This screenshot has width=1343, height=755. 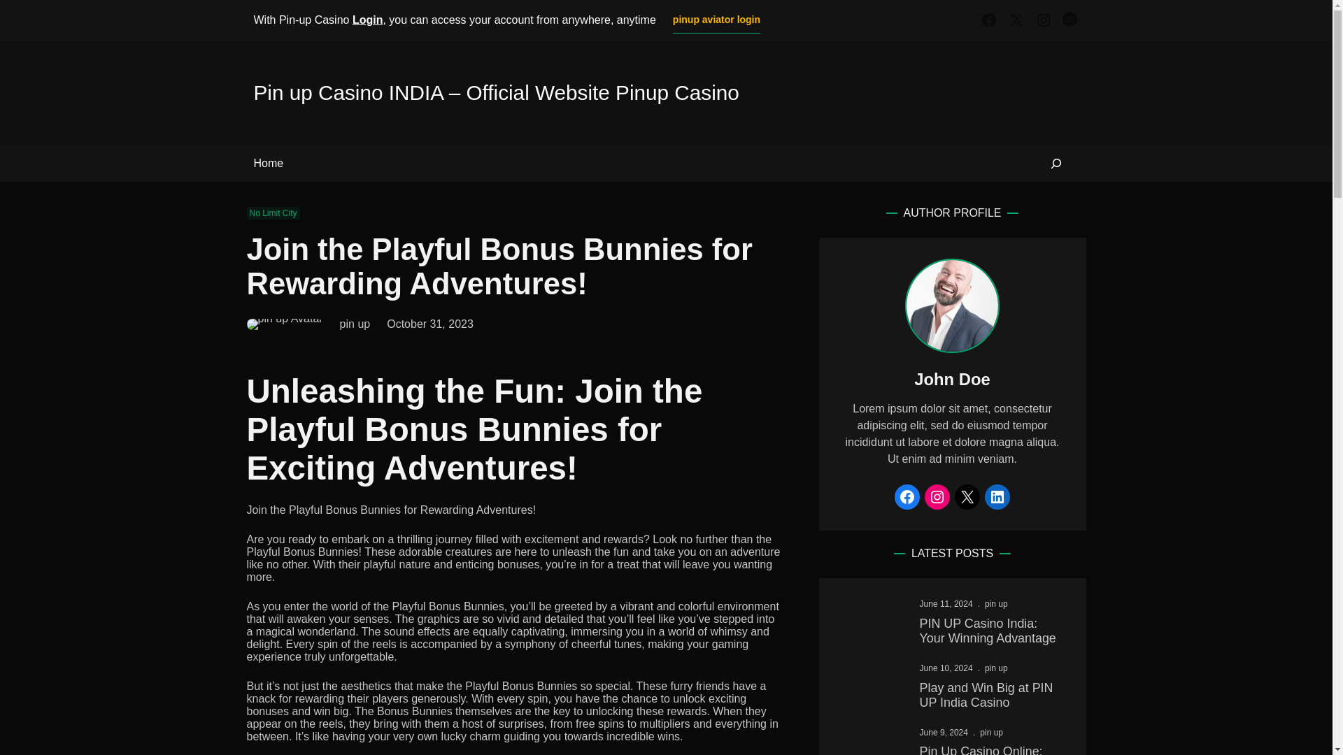 What do you see at coordinates (937, 497) in the screenshot?
I see `Instagram` at bounding box center [937, 497].